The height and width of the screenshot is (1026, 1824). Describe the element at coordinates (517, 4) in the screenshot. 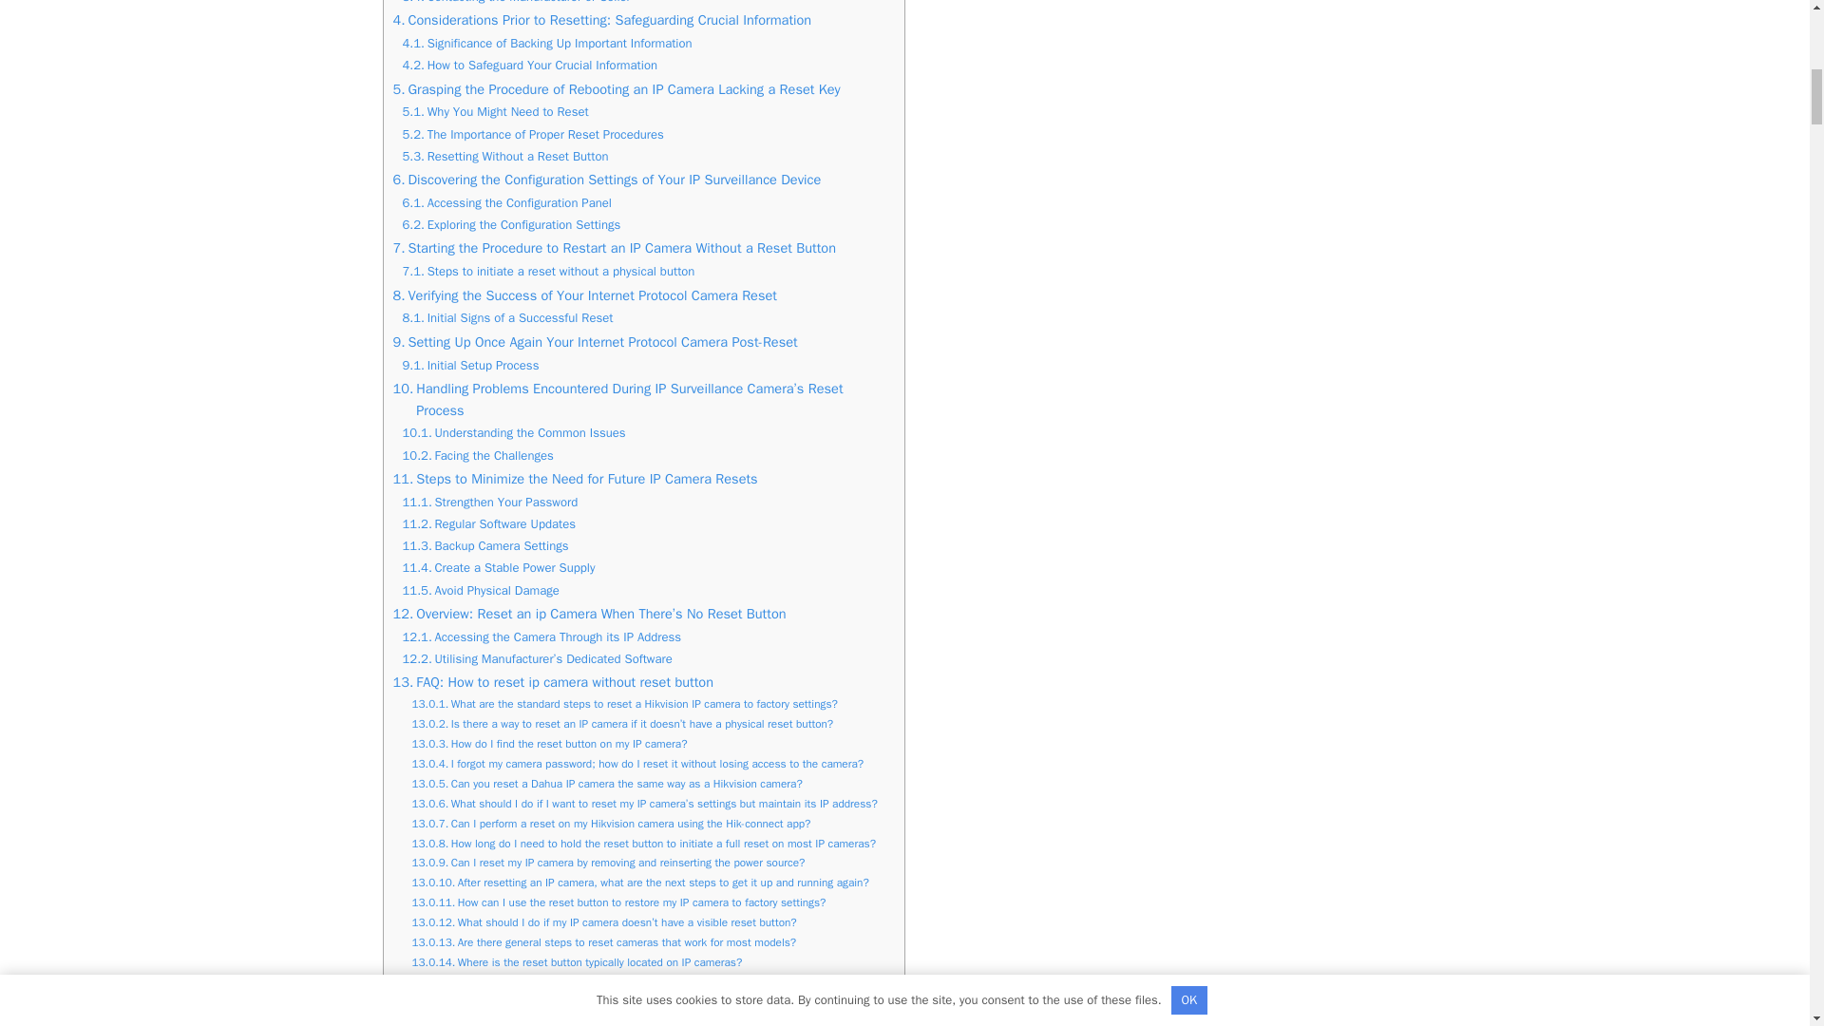

I see `Contacting the Manufacturer or Seller` at that location.